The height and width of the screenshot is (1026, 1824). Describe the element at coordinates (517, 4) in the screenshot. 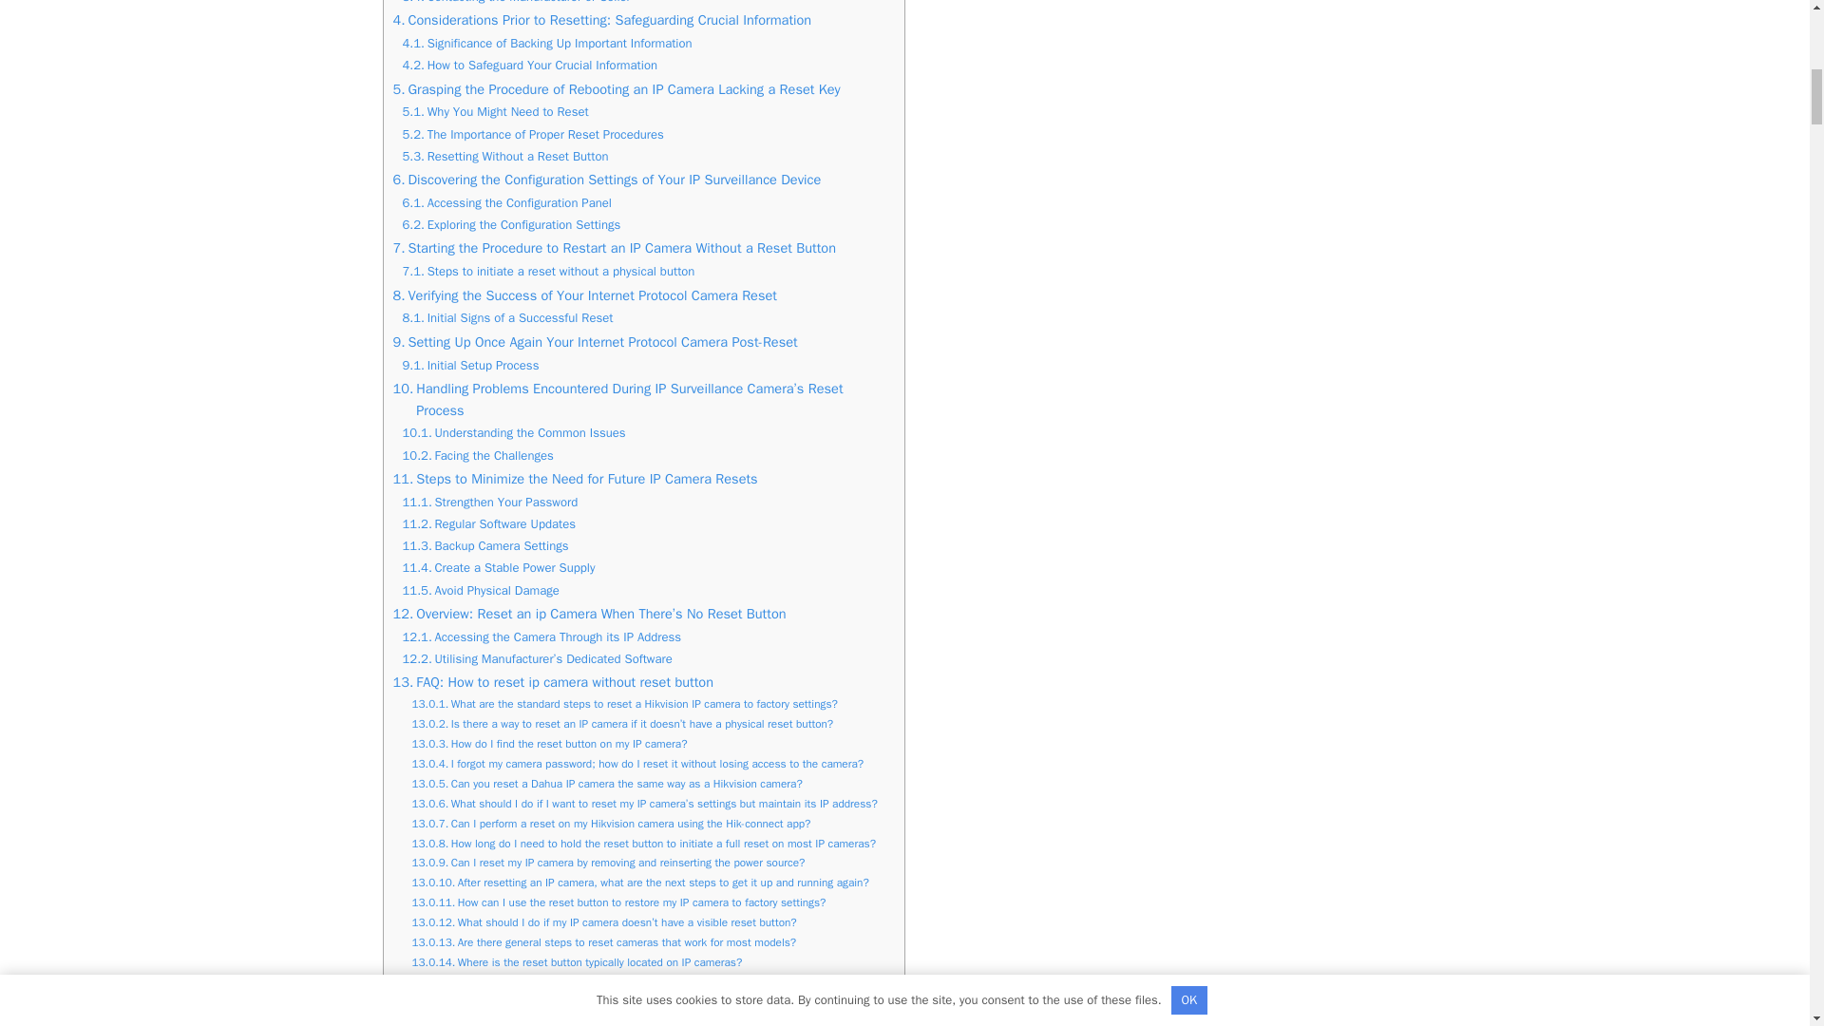

I see `Contacting the Manufacturer or Seller` at that location.